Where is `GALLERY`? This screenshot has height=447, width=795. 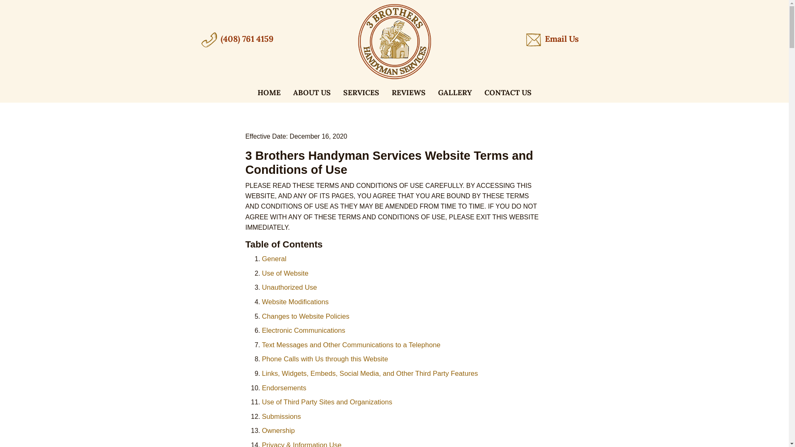
GALLERY is located at coordinates (455, 93).